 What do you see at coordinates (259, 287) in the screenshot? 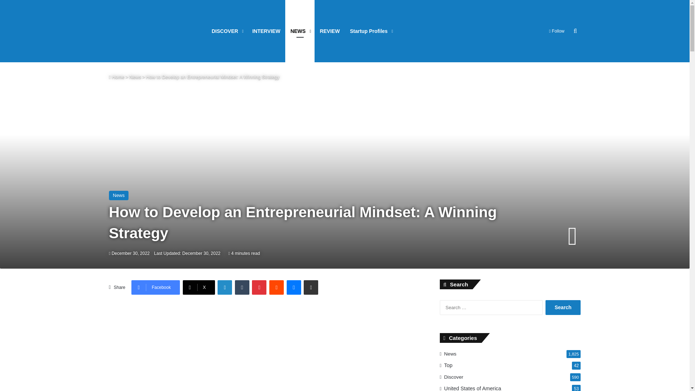
I see `Pinterest` at bounding box center [259, 287].